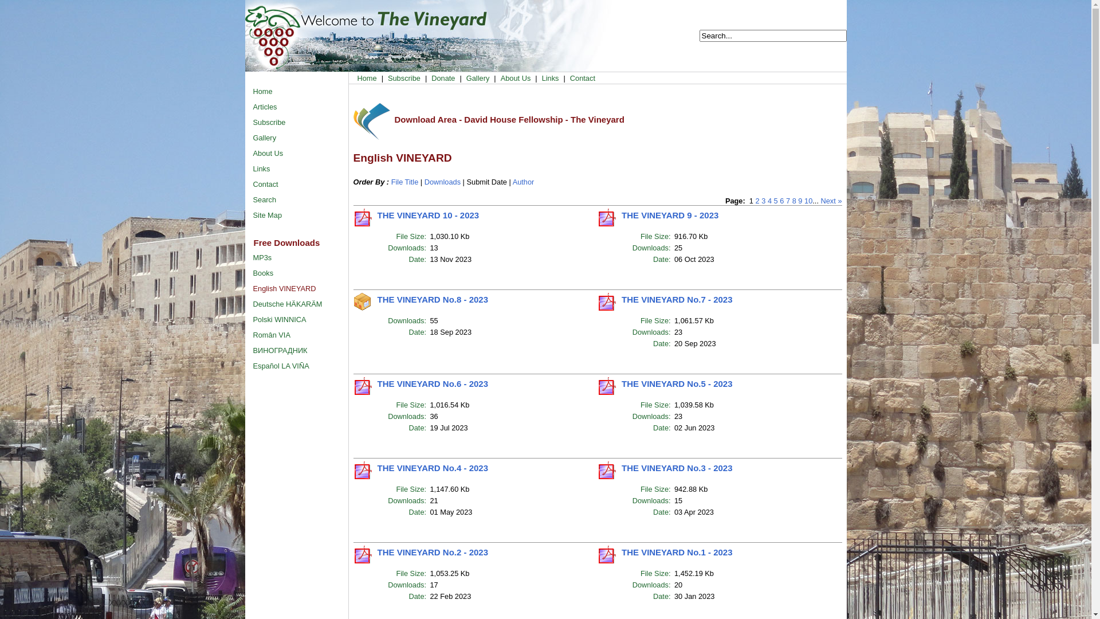  What do you see at coordinates (788, 201) in the screenshot?
I see `7` at bounding box center [788, 201].